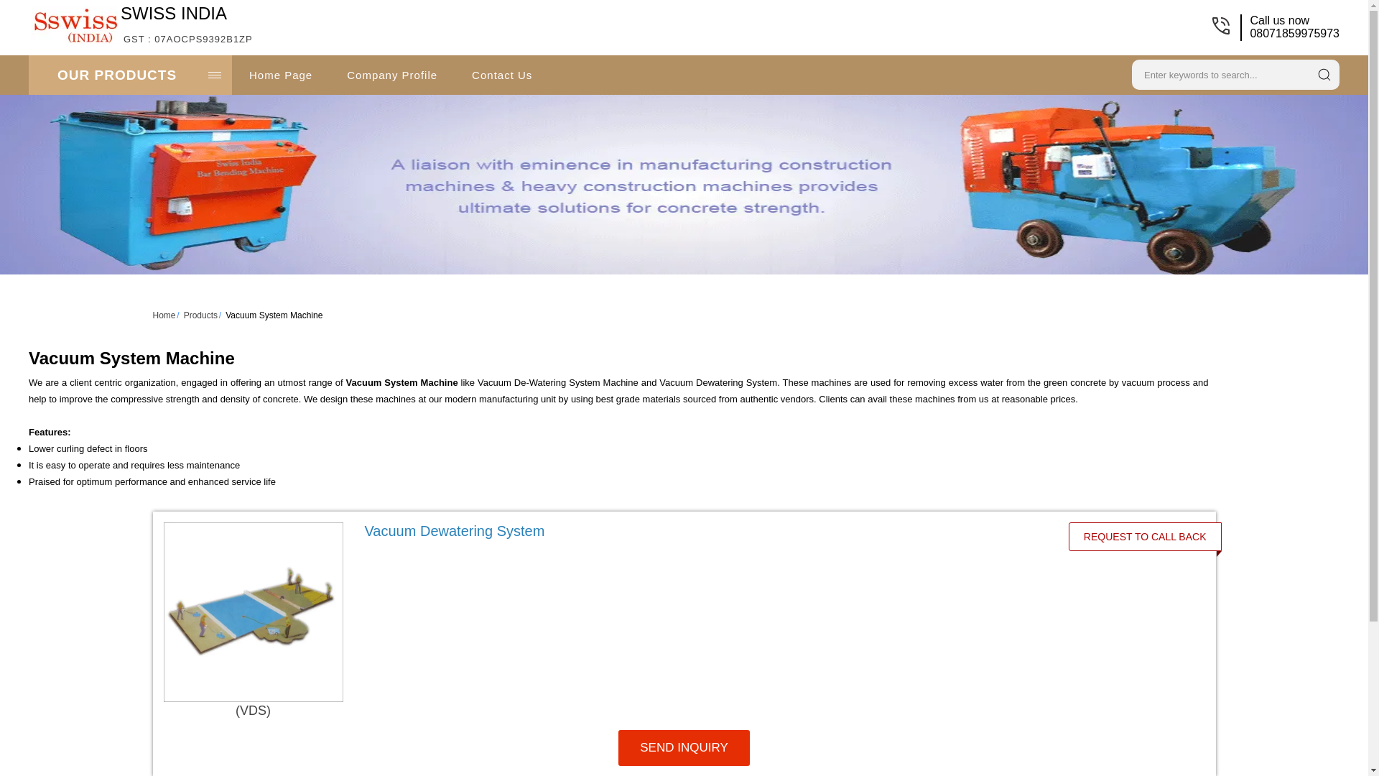  What do you see at coordinates (200, 315) in the screenshot?
I see `Products` at bounding box center [200, 315].